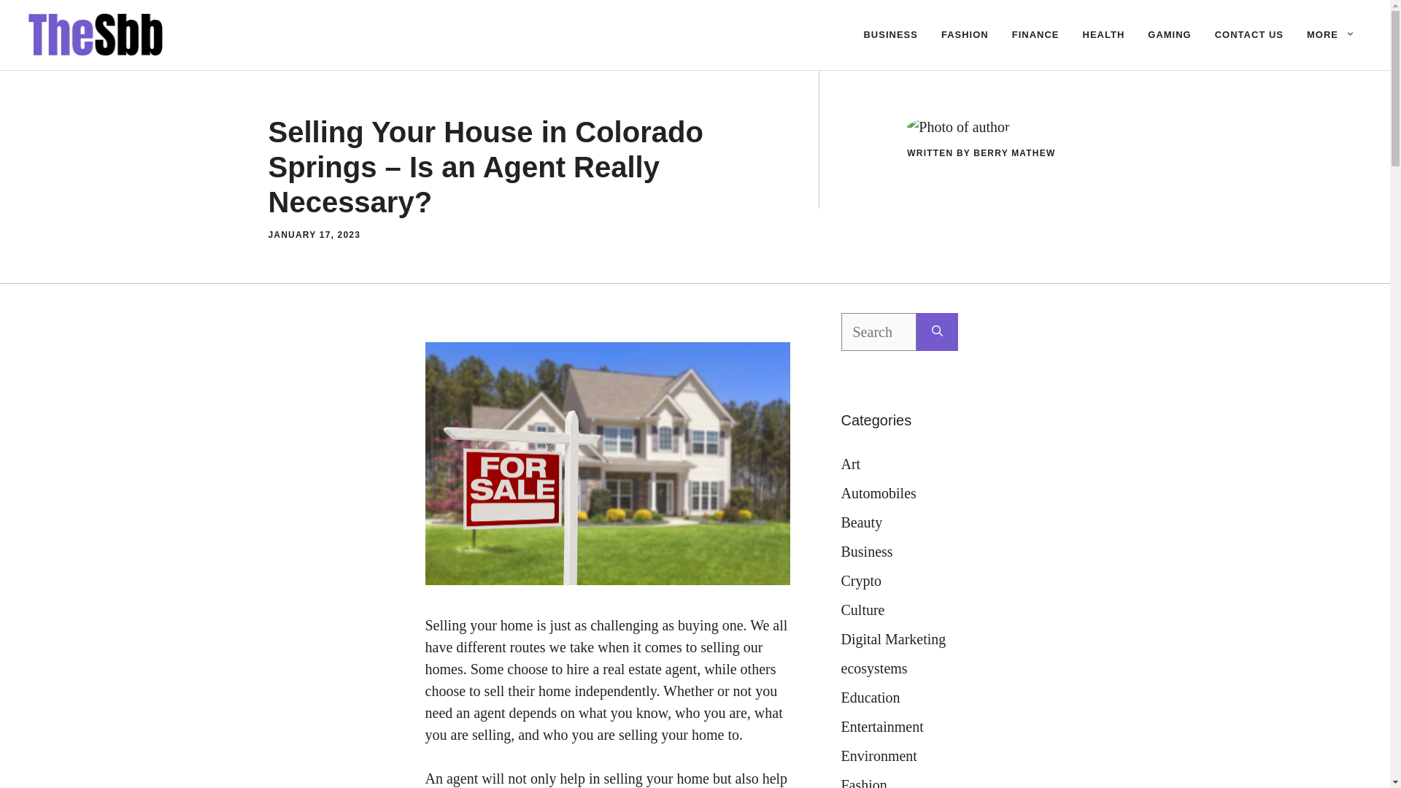 Image resolution: width=1401 pixels, height=788 pixels. I want to click on FASHION, so click(965, 35).